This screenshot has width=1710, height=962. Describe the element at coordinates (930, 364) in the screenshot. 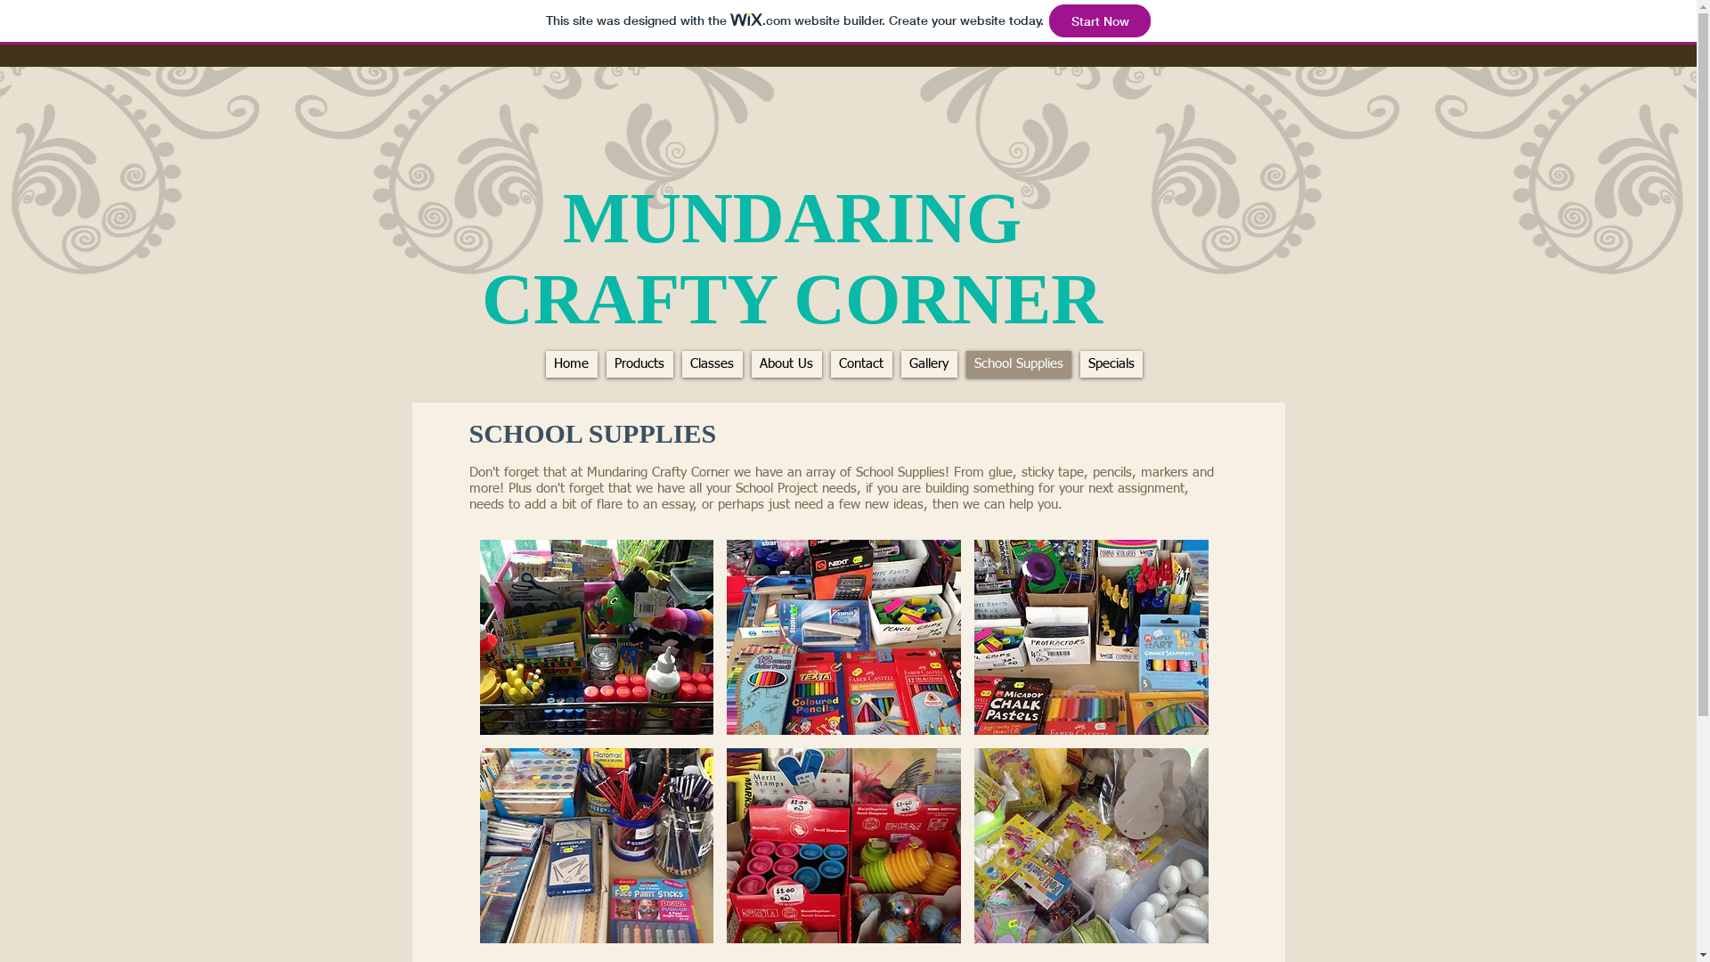

I see `Gallery` at that location.